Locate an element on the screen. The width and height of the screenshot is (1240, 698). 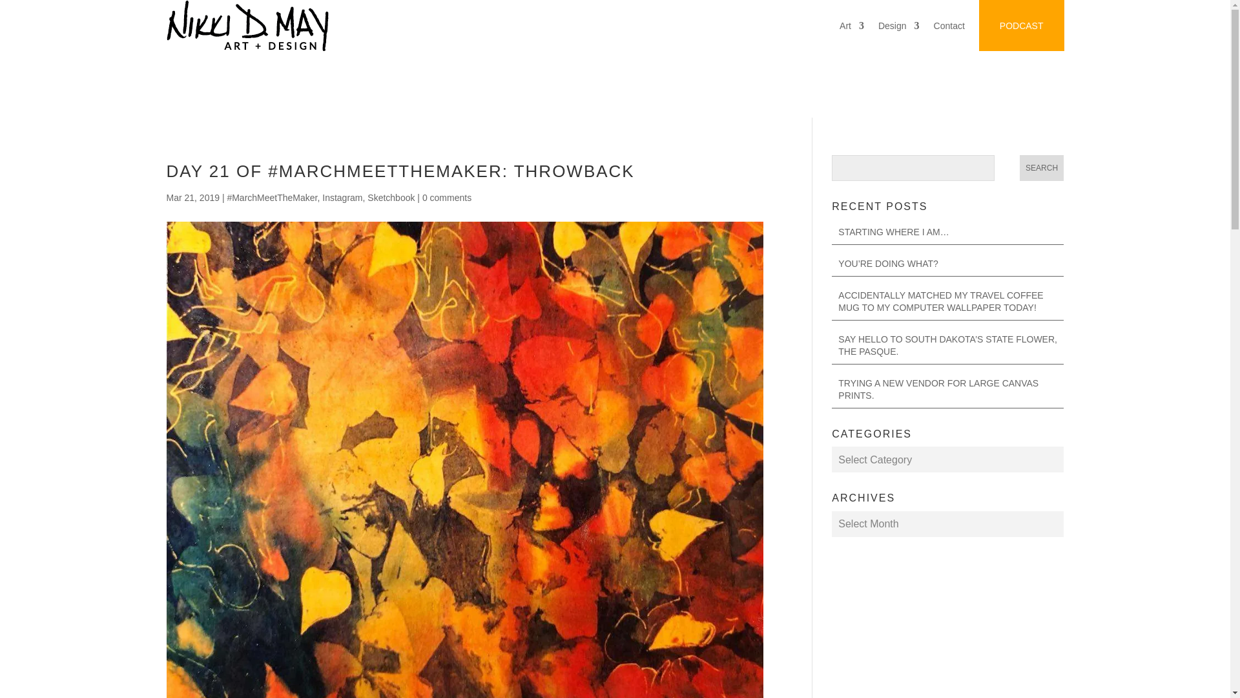
TRYING A NEW VENDOR FOR LARGE CANVAS PRINTS. is located at coordinates (938, 389).